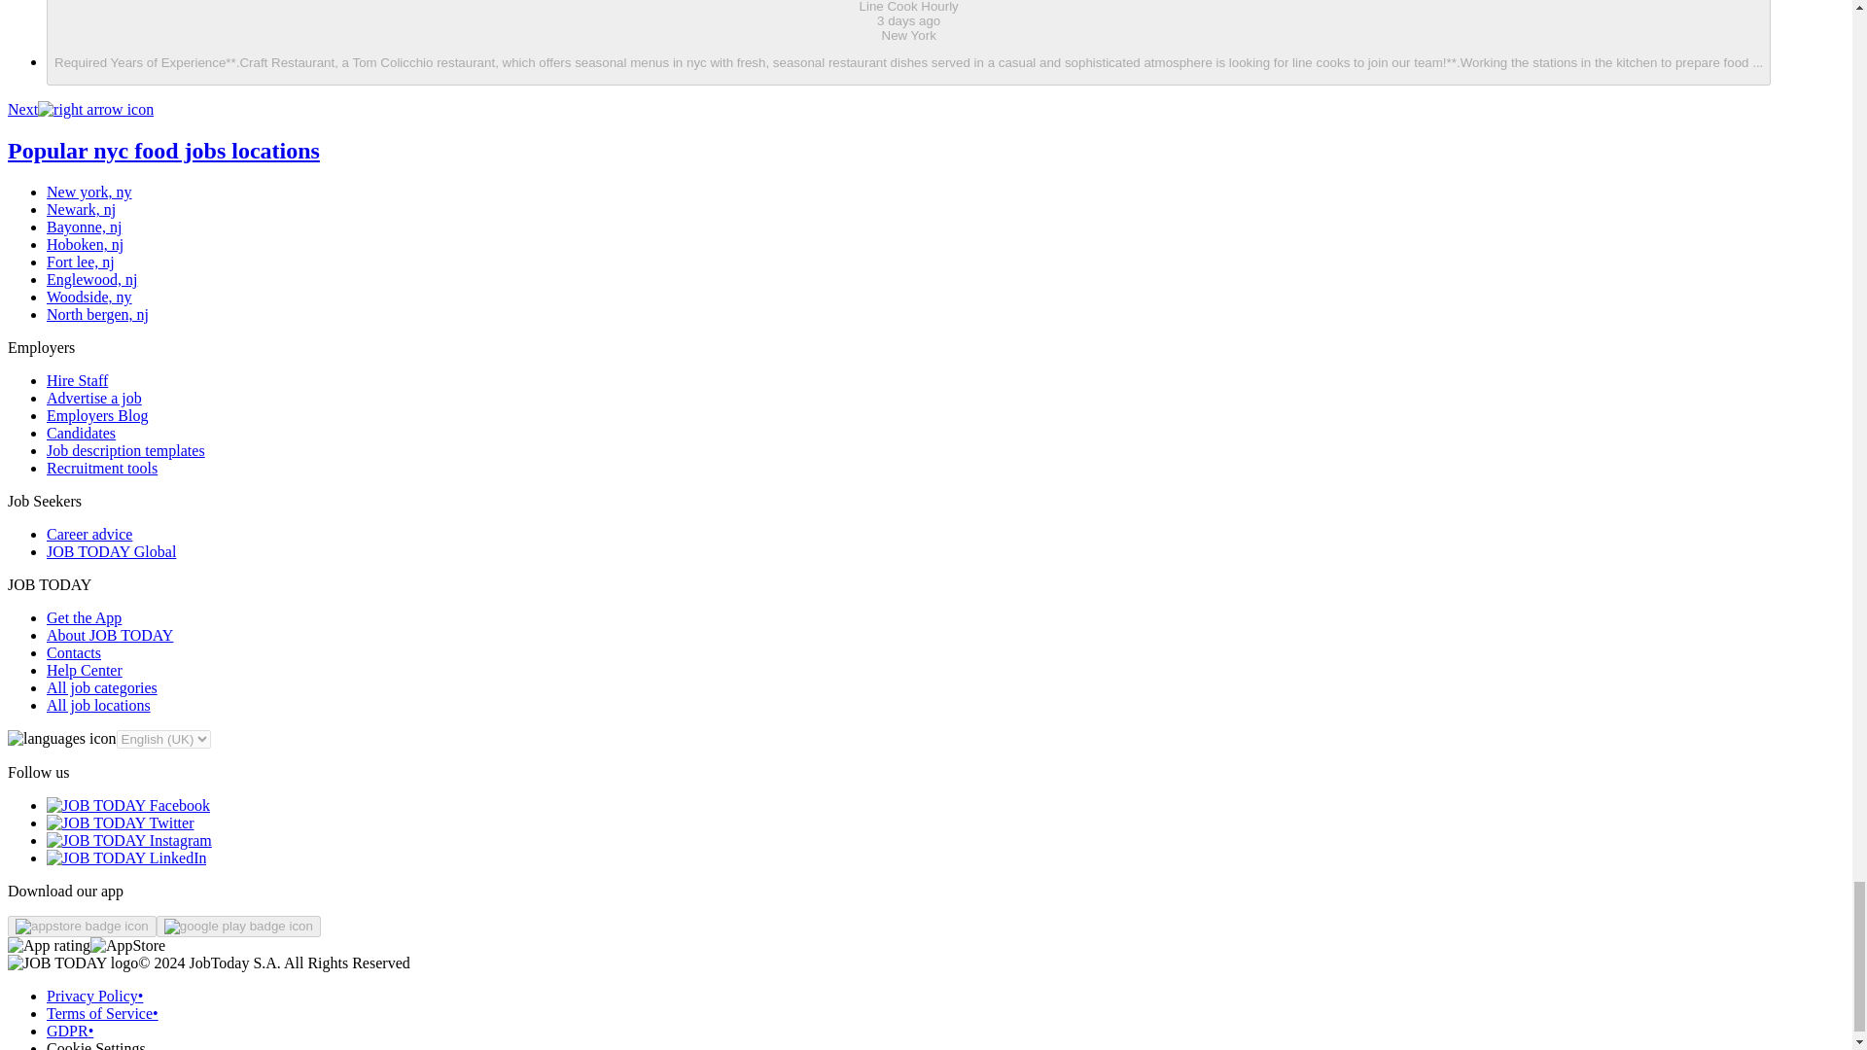 The image size is (1867, 1050). What do you see at coordinates (80, 262) in the screenshot?
I see `Fort lee, nj` at bounding box center [80, 262].